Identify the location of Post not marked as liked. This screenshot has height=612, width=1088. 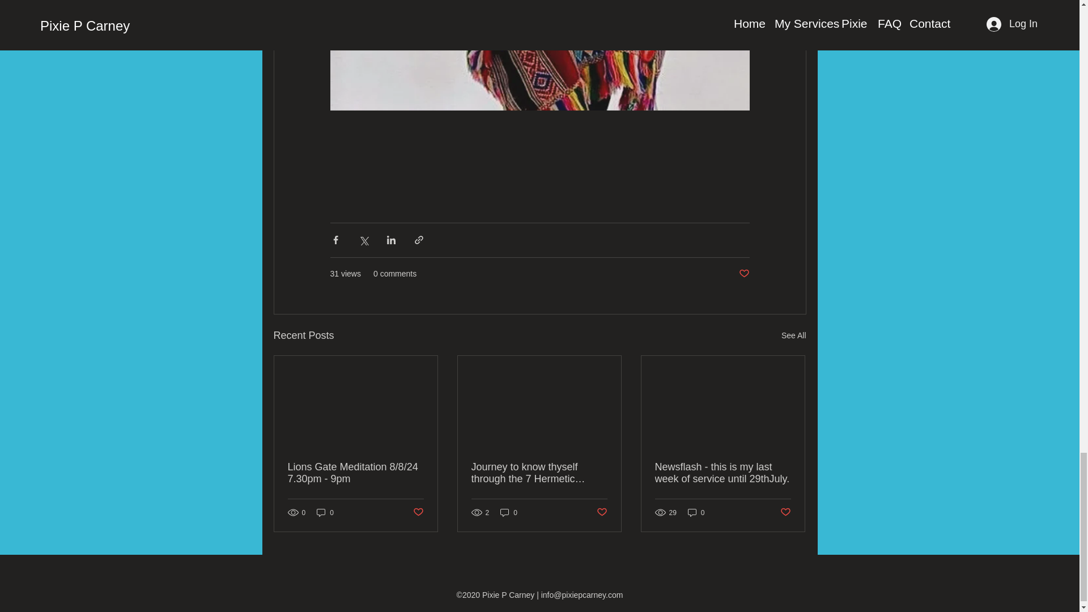
(743, 274).